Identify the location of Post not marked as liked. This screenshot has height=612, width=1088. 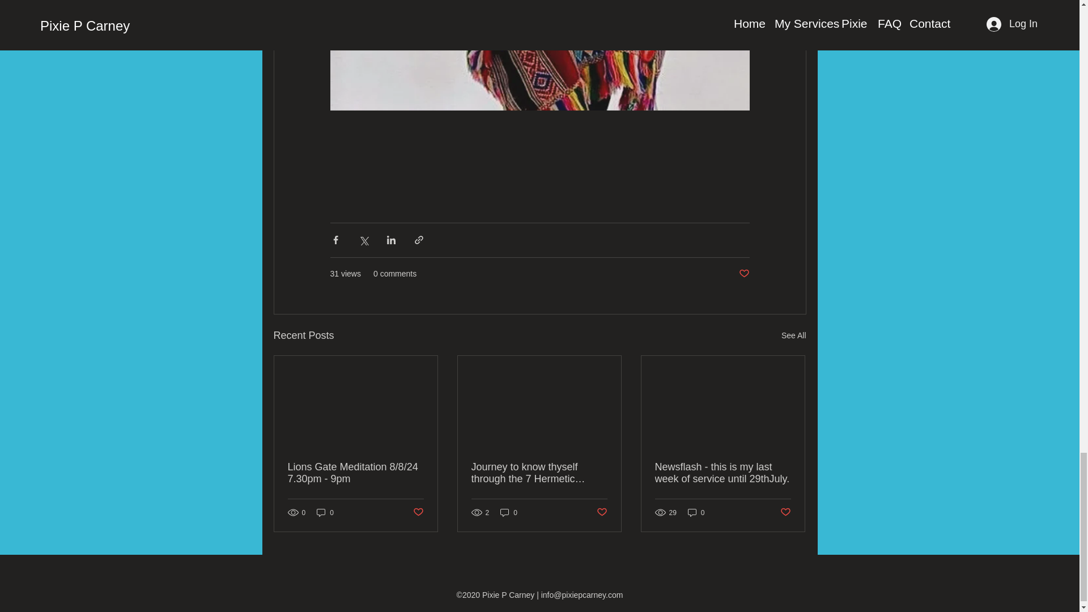
(743, 274).